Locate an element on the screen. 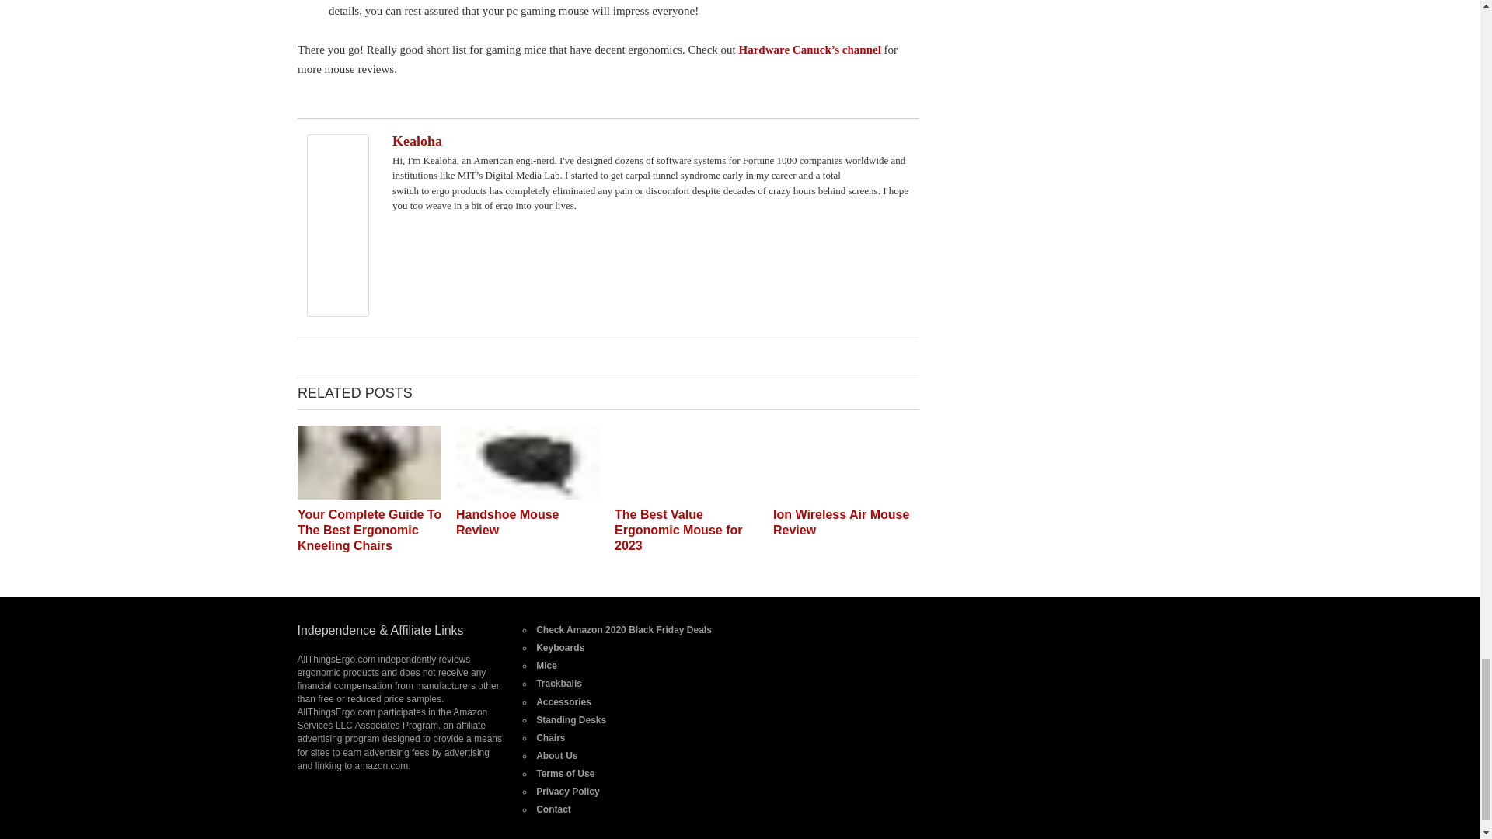 The image size is (1492, 839). Your Complete Guide To The Best Ergonomic Kneeling Chairs is located at coordinates (368, 530).